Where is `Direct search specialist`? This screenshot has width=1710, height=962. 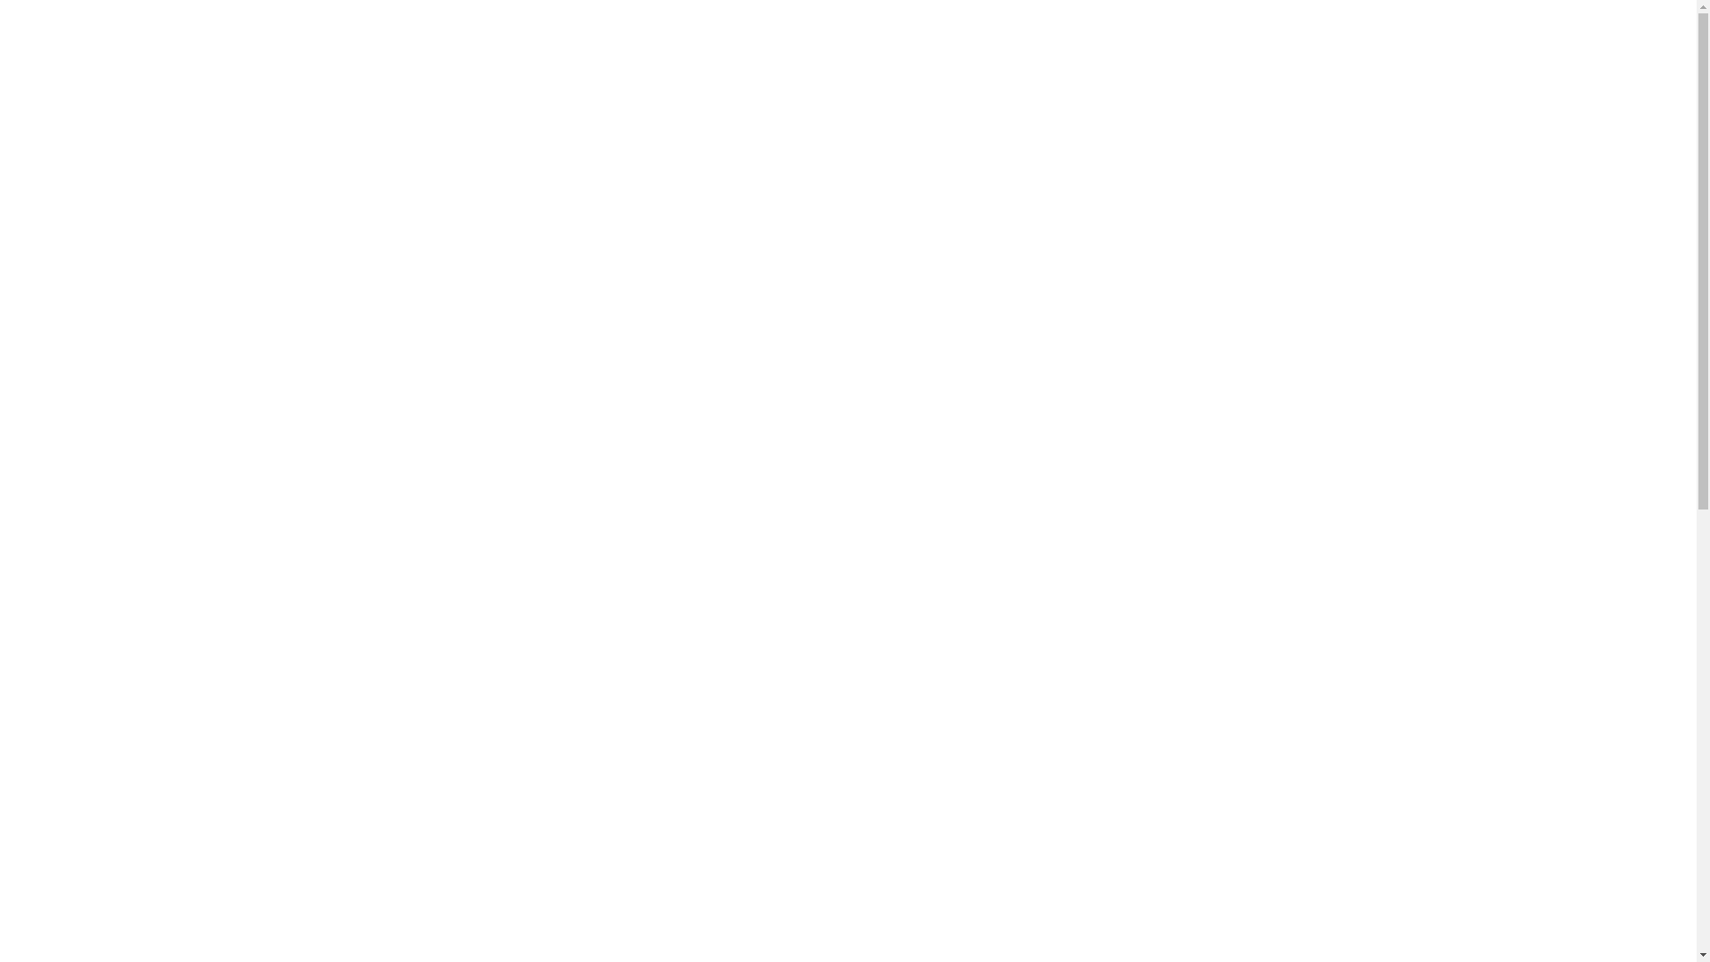 Direct search specialist is located at coordinates (848, 240).